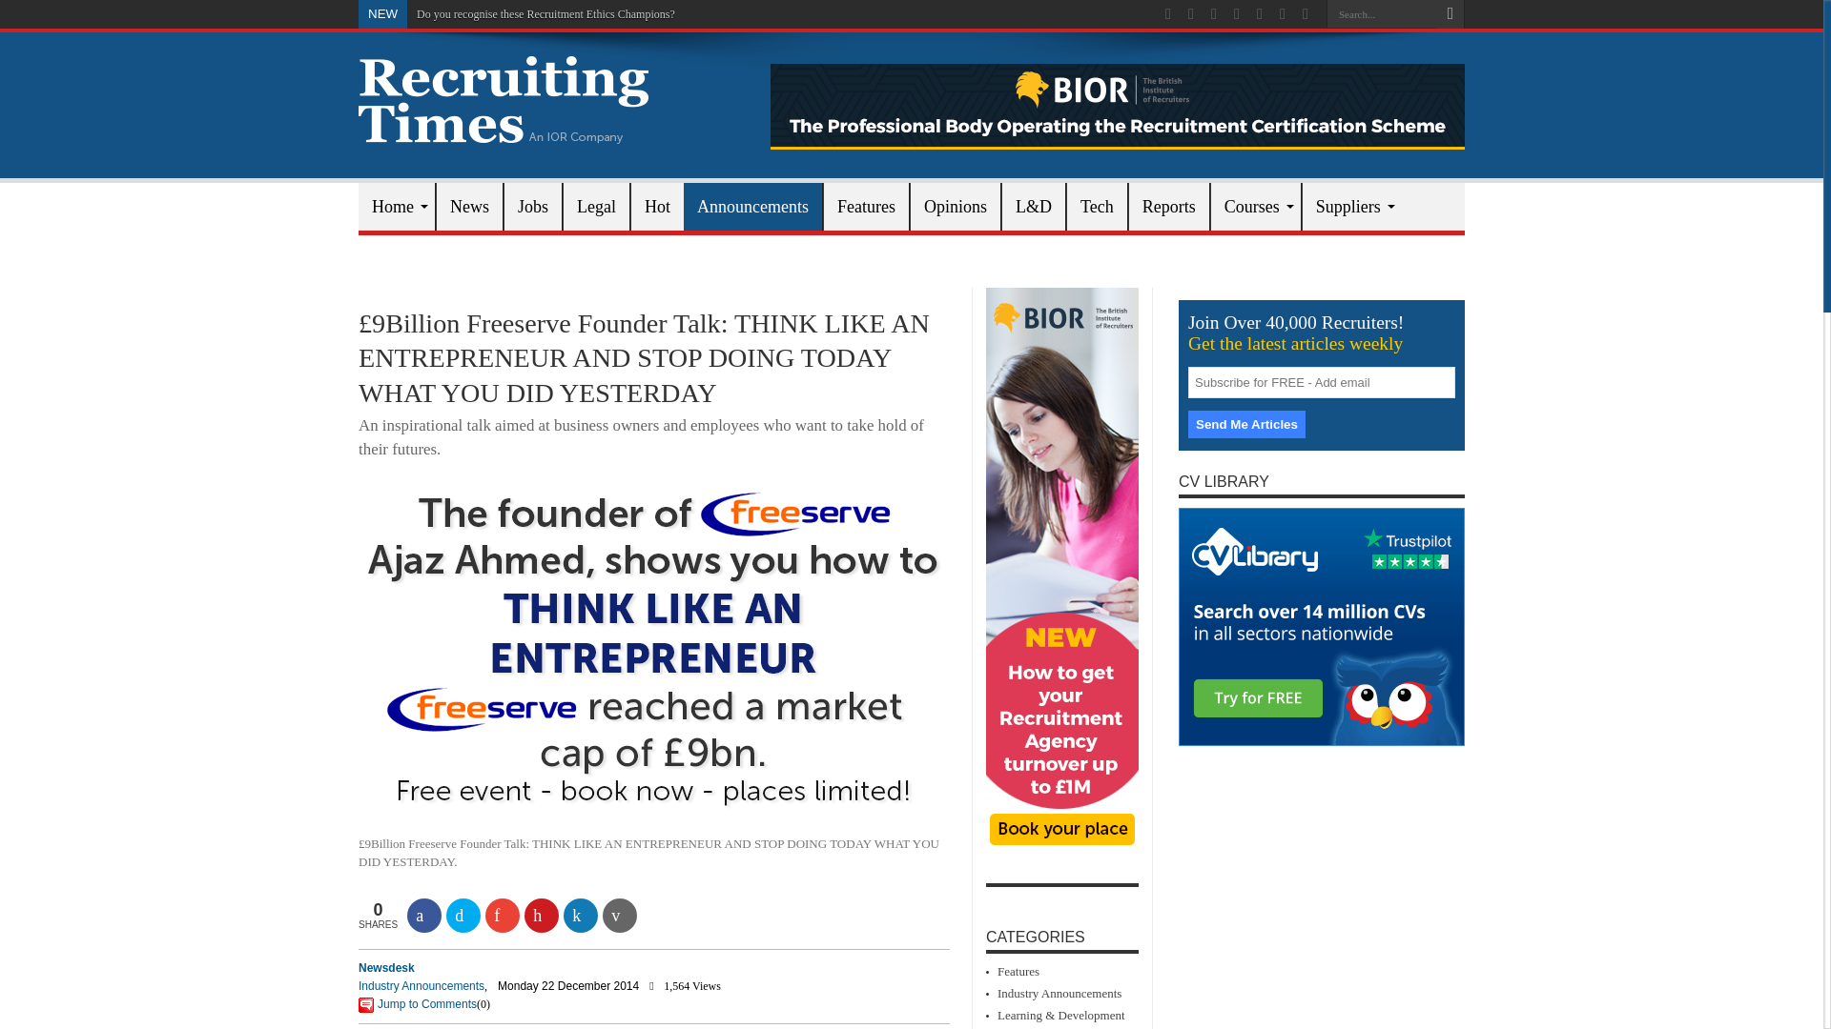 This screenshot has height=1029, width=1831. I want to click on Do you recognise these Recruitment Ethics Champions?, so click(545, 14).